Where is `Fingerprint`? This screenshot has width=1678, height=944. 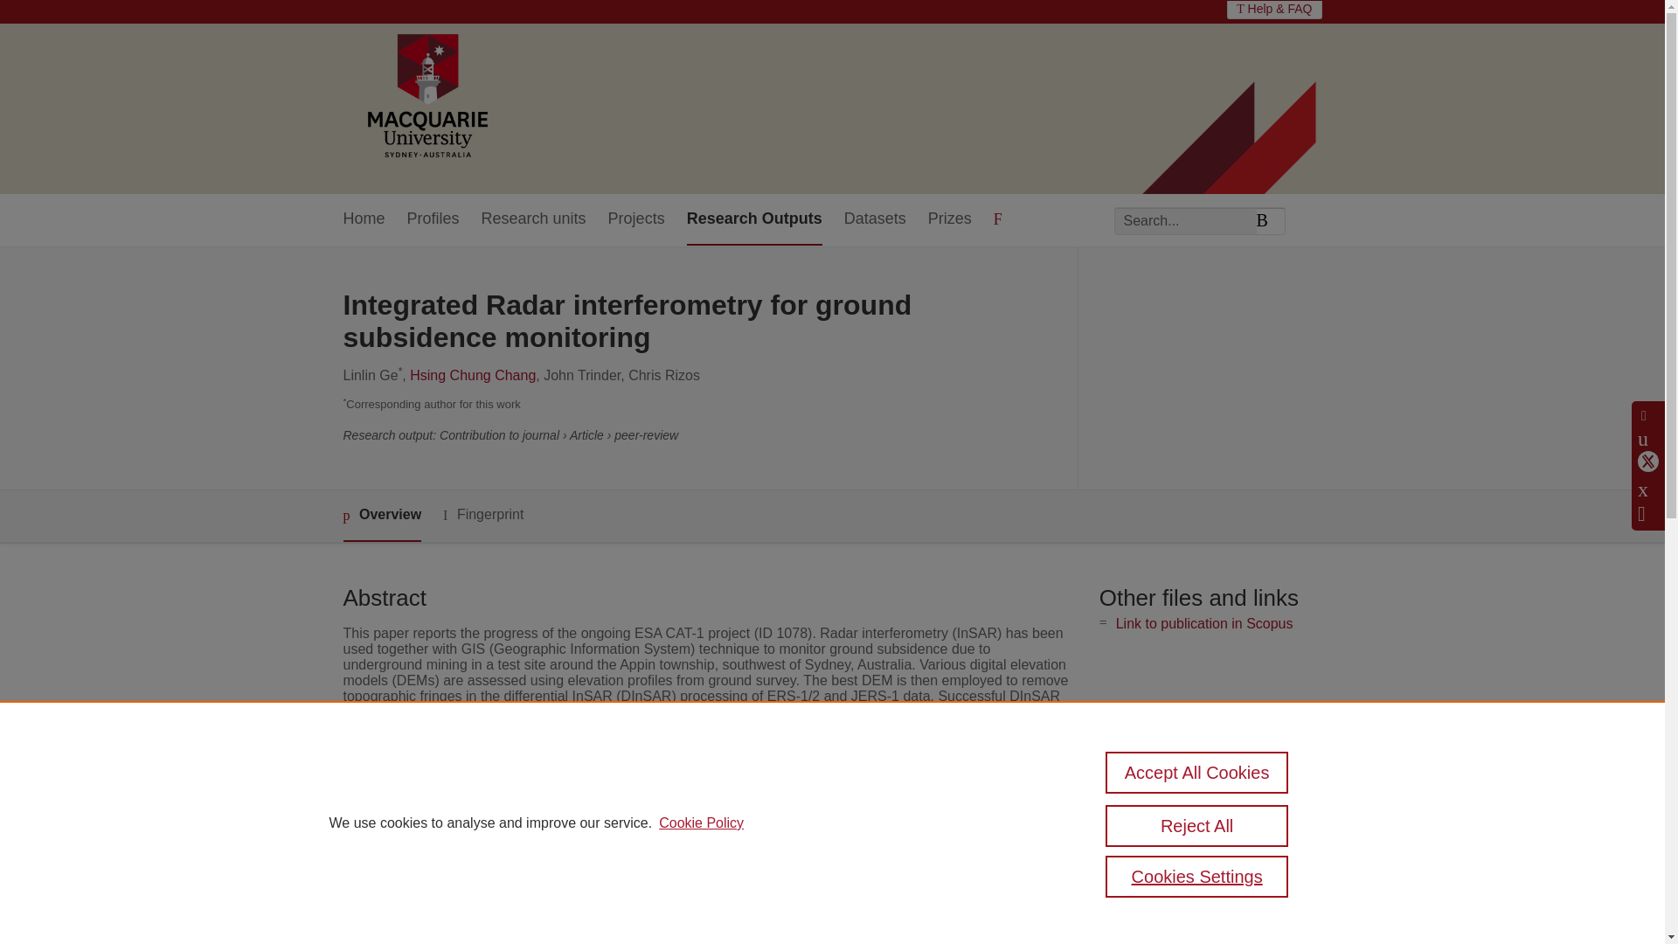 Fingerprint is located at coordinates (482, 514).